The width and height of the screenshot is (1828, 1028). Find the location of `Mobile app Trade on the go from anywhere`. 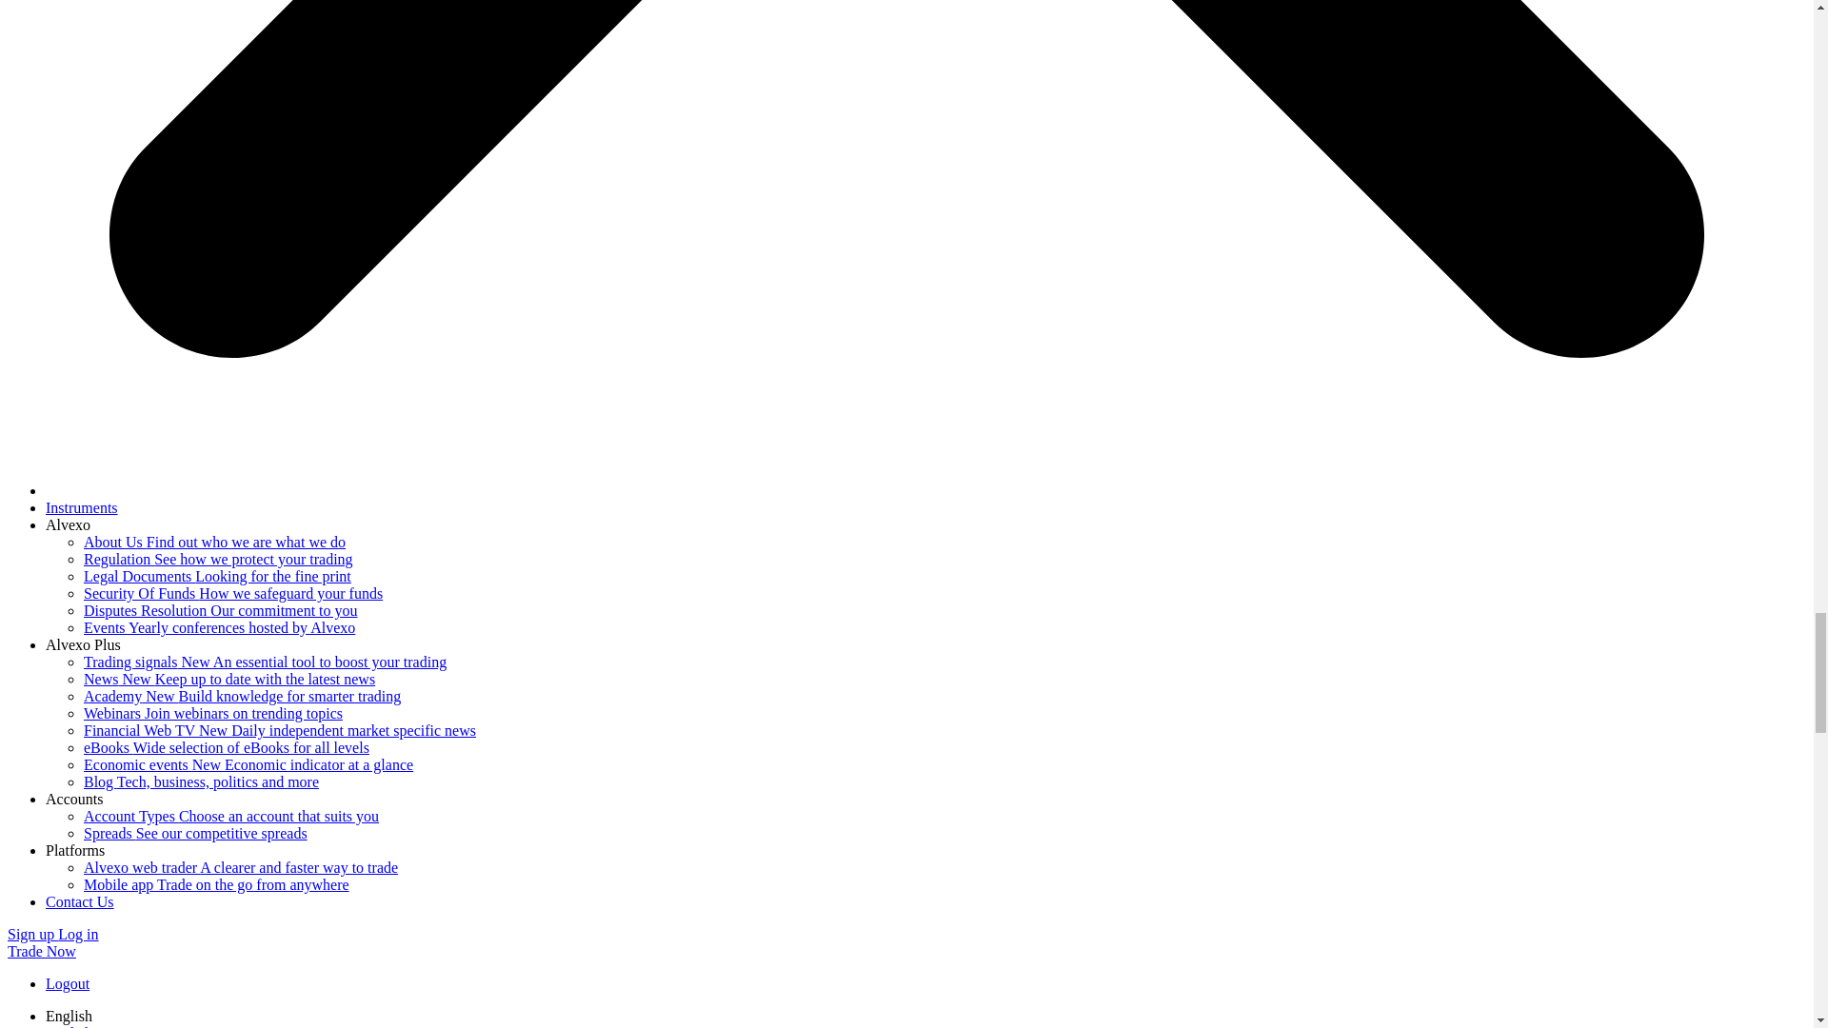

Mobile app Trade on the go from anywhere is located at coordinates (216, 885).